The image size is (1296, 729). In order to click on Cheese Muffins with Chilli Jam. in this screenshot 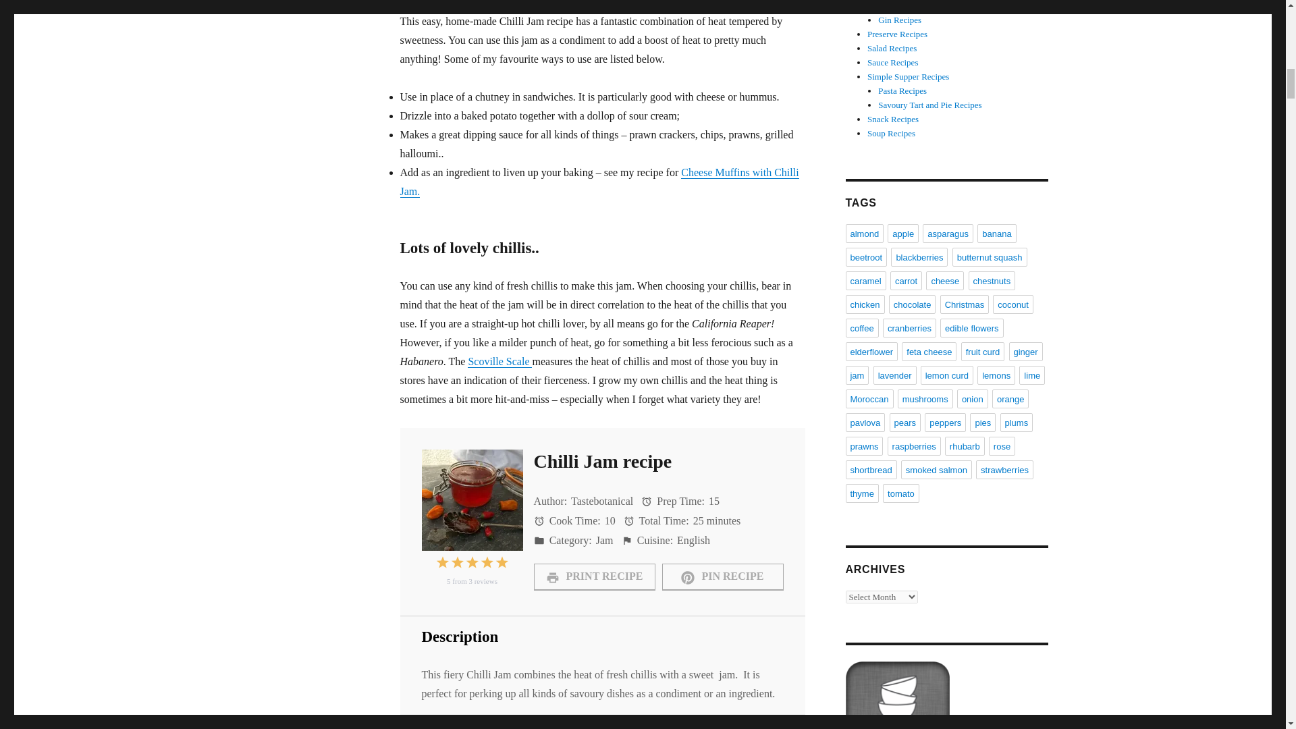, I will do `click(598, 182)`.